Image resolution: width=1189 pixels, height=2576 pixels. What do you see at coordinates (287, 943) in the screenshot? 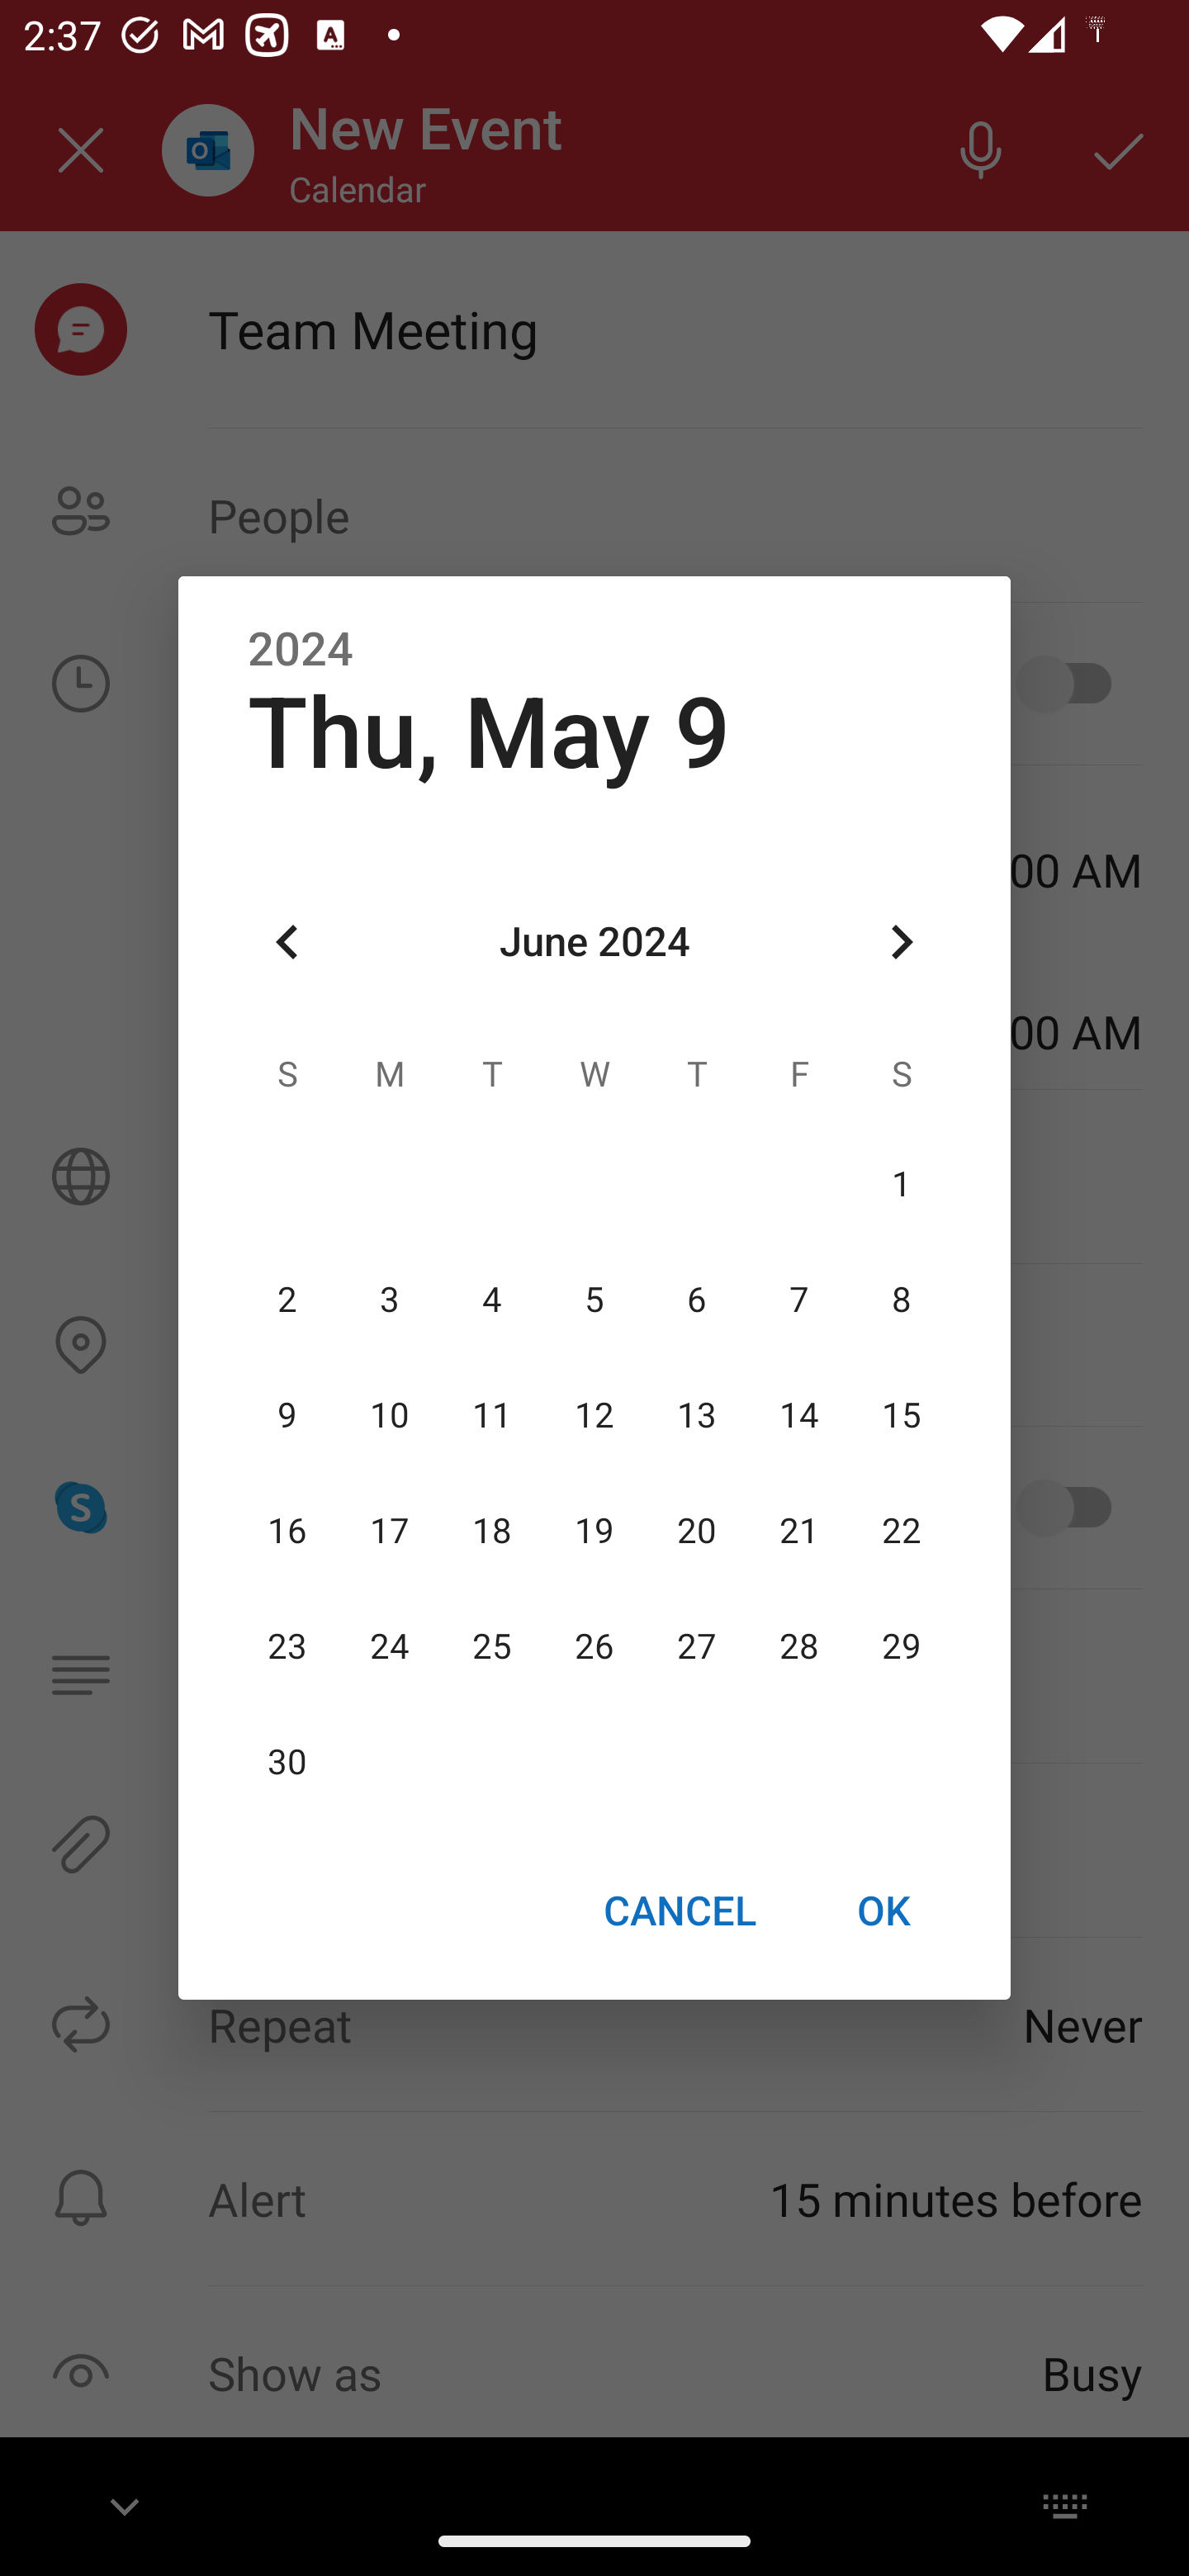
I see `Previous month` at bounding box center [287, 943].